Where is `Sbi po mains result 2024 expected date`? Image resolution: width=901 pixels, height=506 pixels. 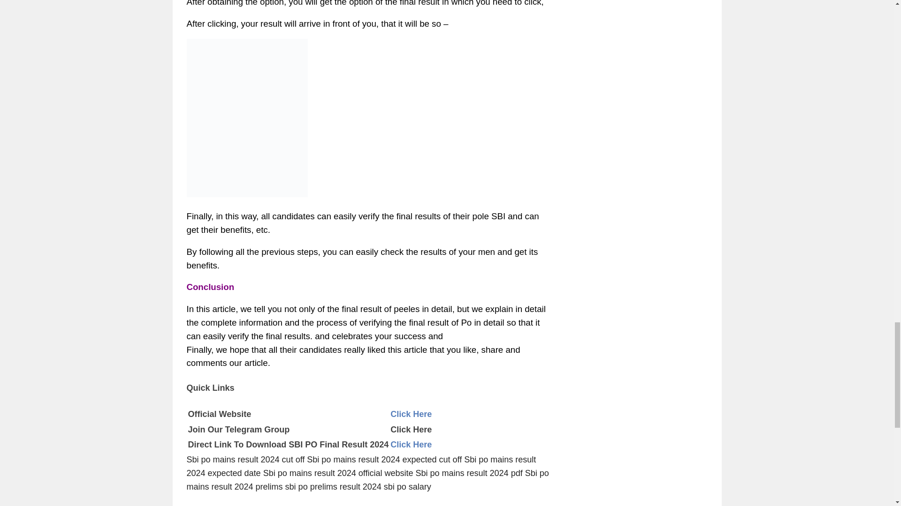
Sbi po mains result 2024 expected date is located at coordinates (361, 466).